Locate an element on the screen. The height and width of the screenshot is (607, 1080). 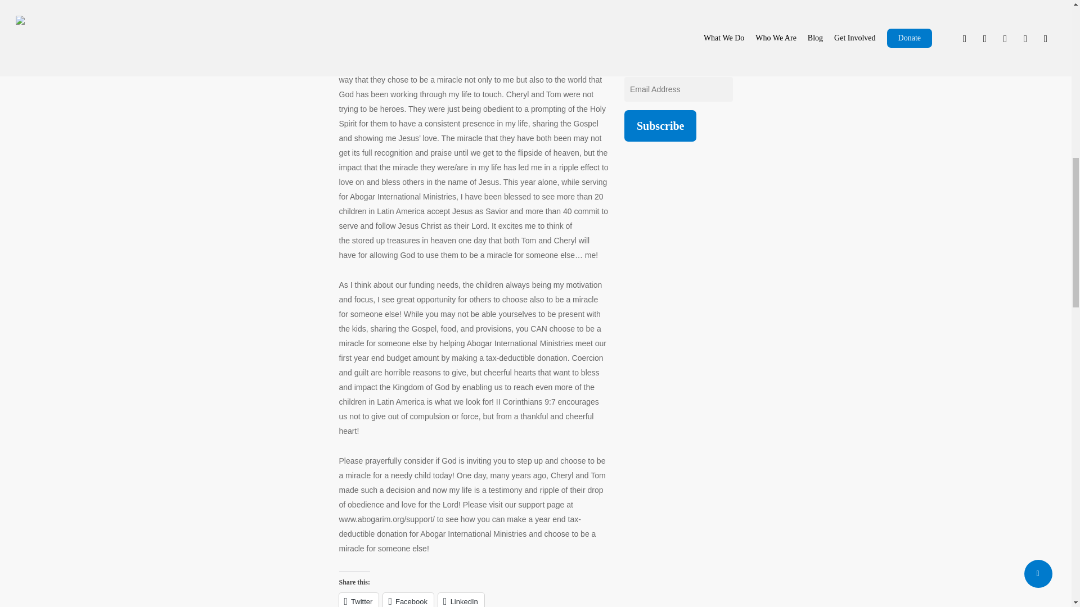
Facebook is located at coordinates (408, 600).